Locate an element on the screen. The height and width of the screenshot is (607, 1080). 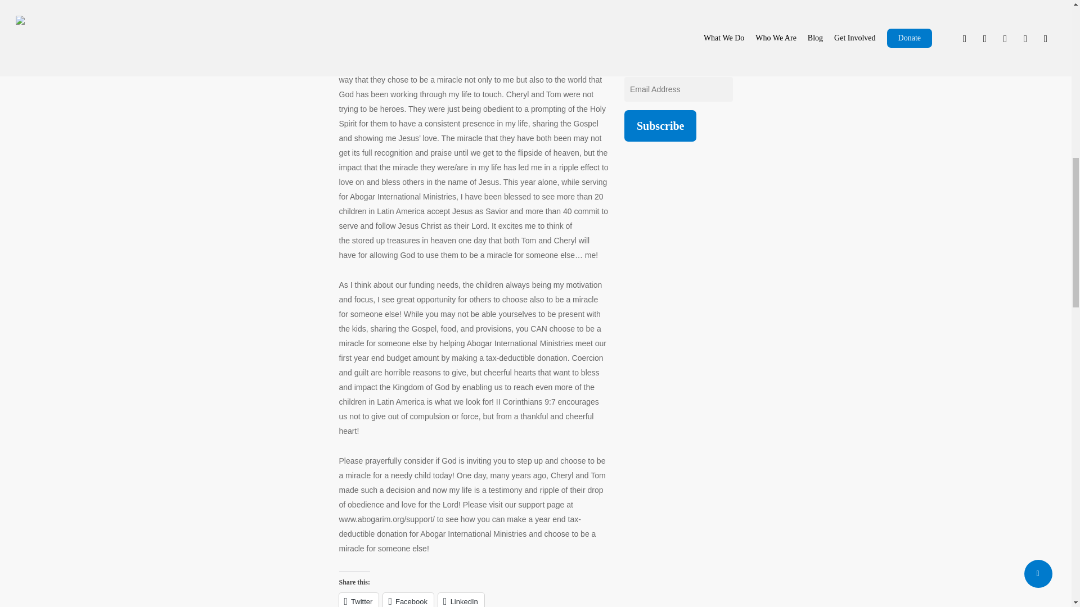
Facebook is located at coordinates (408, 600).